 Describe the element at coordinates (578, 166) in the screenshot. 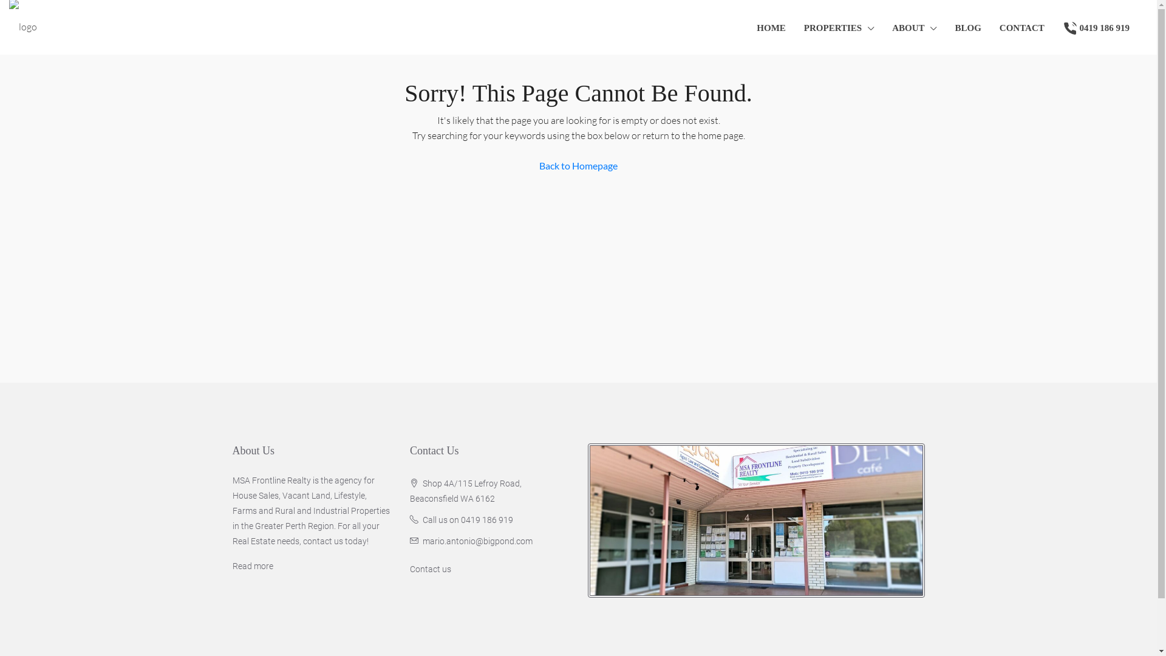

I see `Back to Homepage` at that location.